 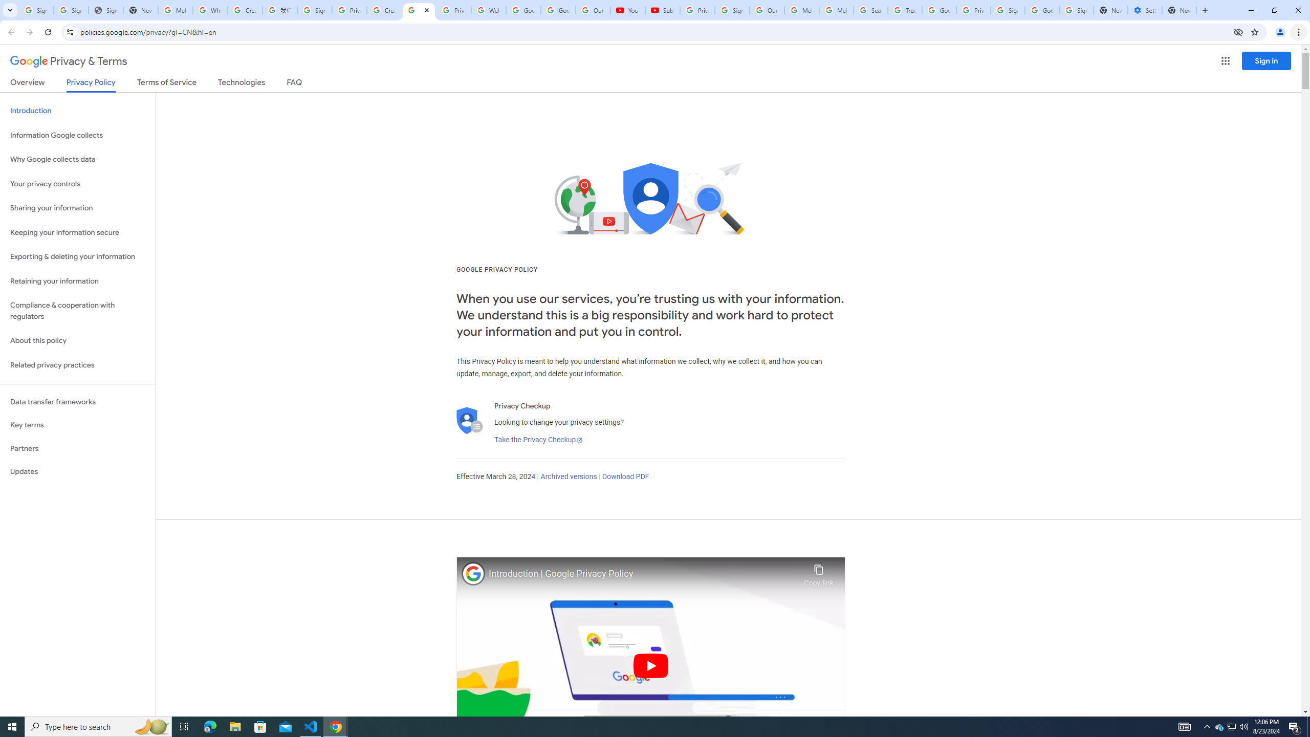 What do you see at coordinates (568, 477) in the screenshot?
I see `Archived versions` at bounding box center [568, 477].